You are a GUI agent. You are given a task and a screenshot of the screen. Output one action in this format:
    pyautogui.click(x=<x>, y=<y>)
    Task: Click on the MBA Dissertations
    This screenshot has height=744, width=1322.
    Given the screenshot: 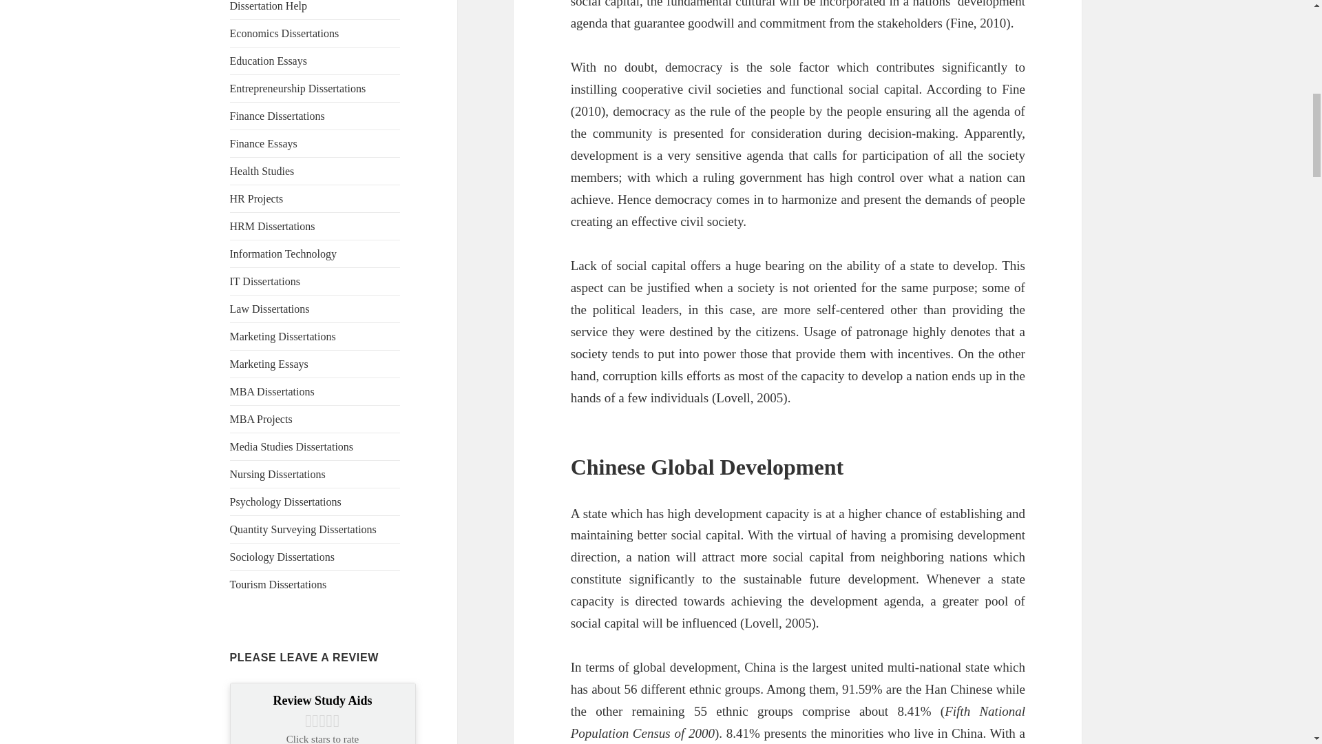 What is the action you would take?
    pyautogui.click(x=272, y=391)
    